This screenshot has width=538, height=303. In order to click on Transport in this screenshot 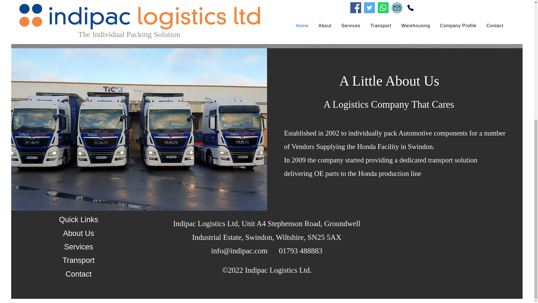, I will do `click(78, 260)`.